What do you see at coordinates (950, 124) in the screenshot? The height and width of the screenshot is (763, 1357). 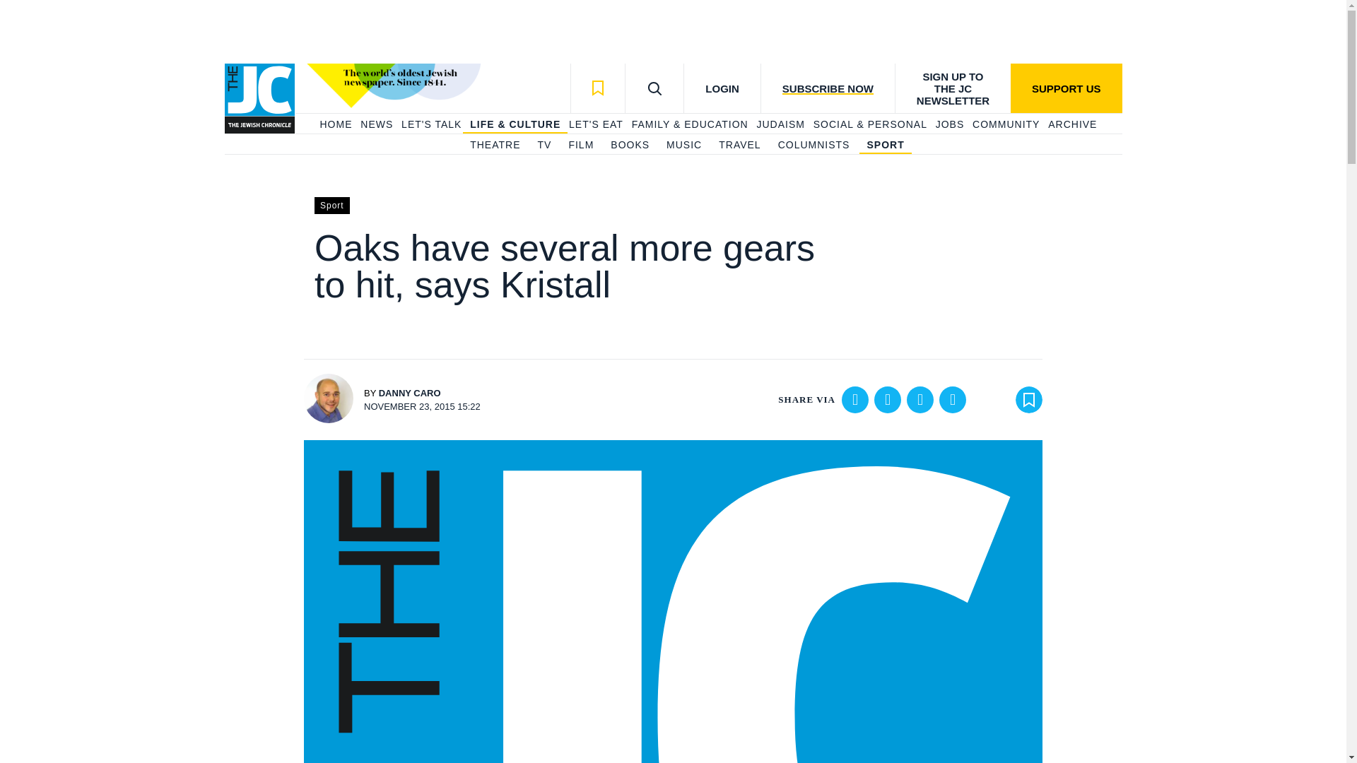 I see `JOBS` at bounding box center [950, 124].